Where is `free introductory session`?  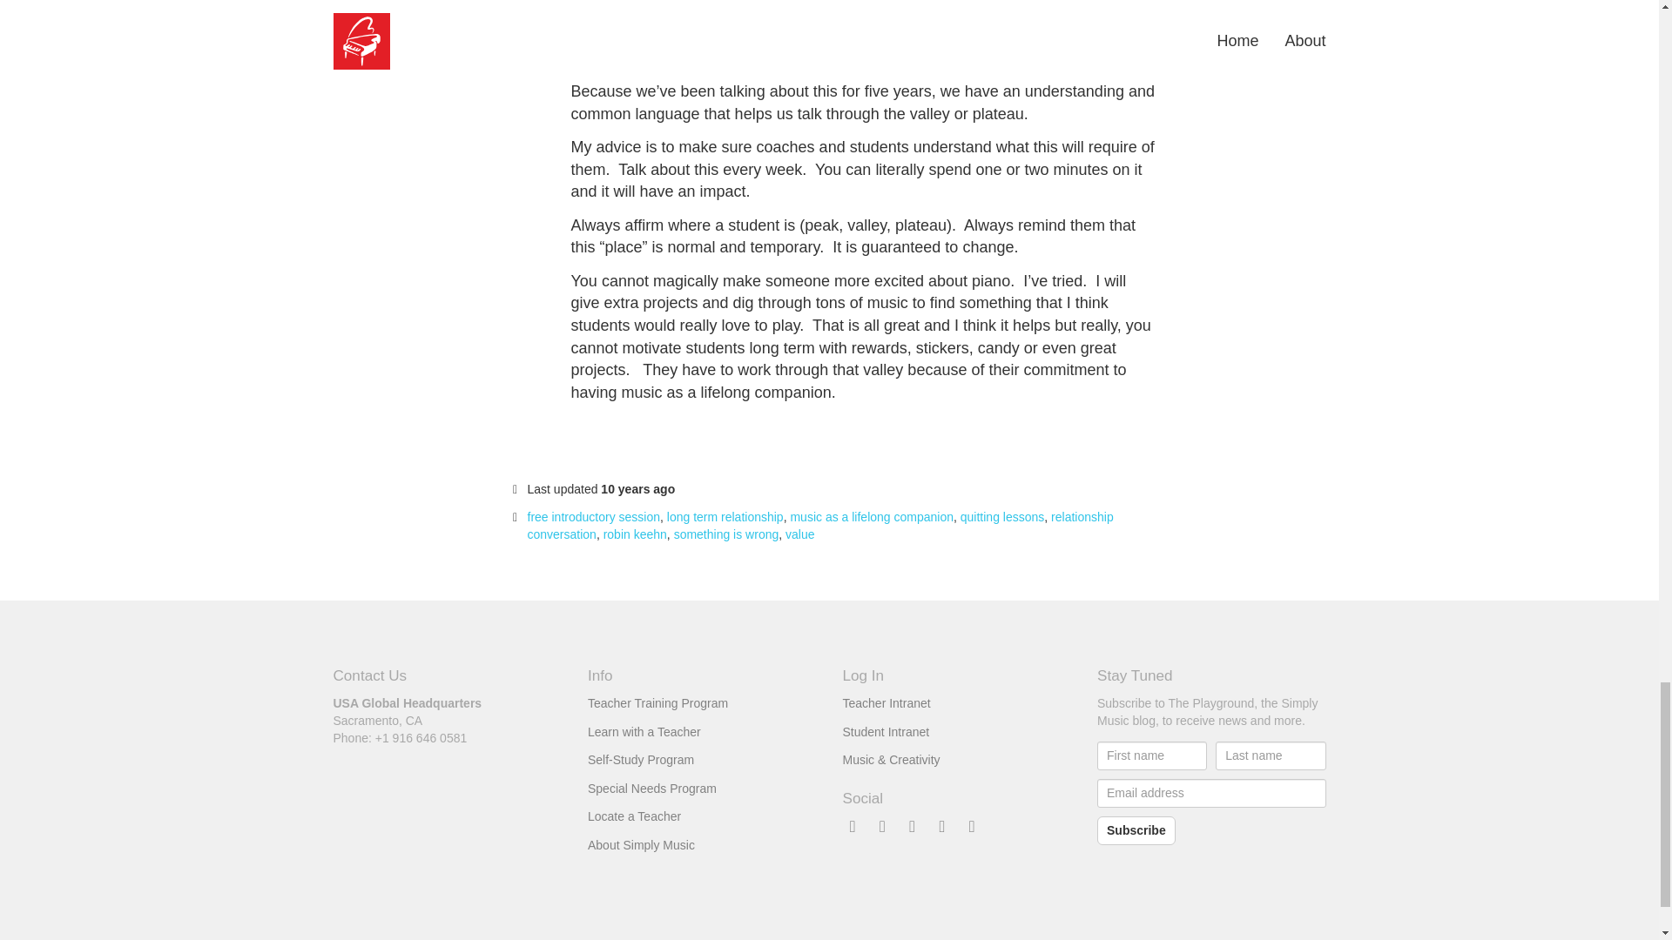
free introductory session is located at coordinates (594, 517).